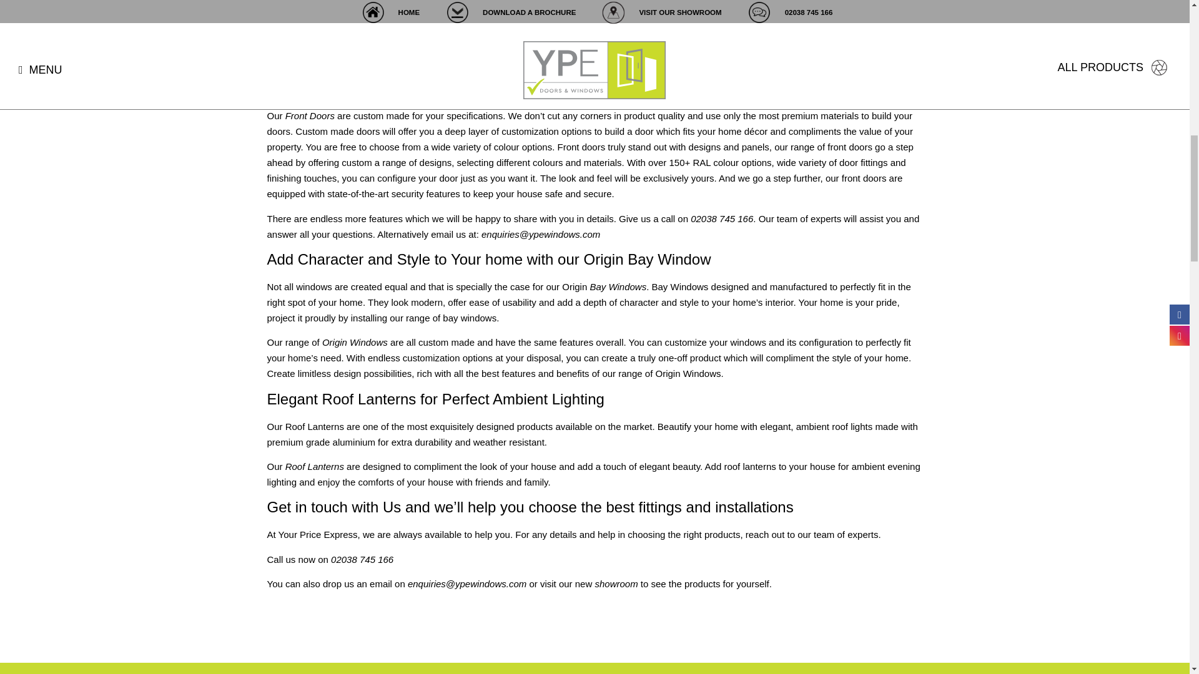 Image resolution: width=1199 pixels, height=674 pixels. What do you see at coordinates (721, 218) in the screenshot?
I see `02038 745 166` at bounding box center [721, 218].